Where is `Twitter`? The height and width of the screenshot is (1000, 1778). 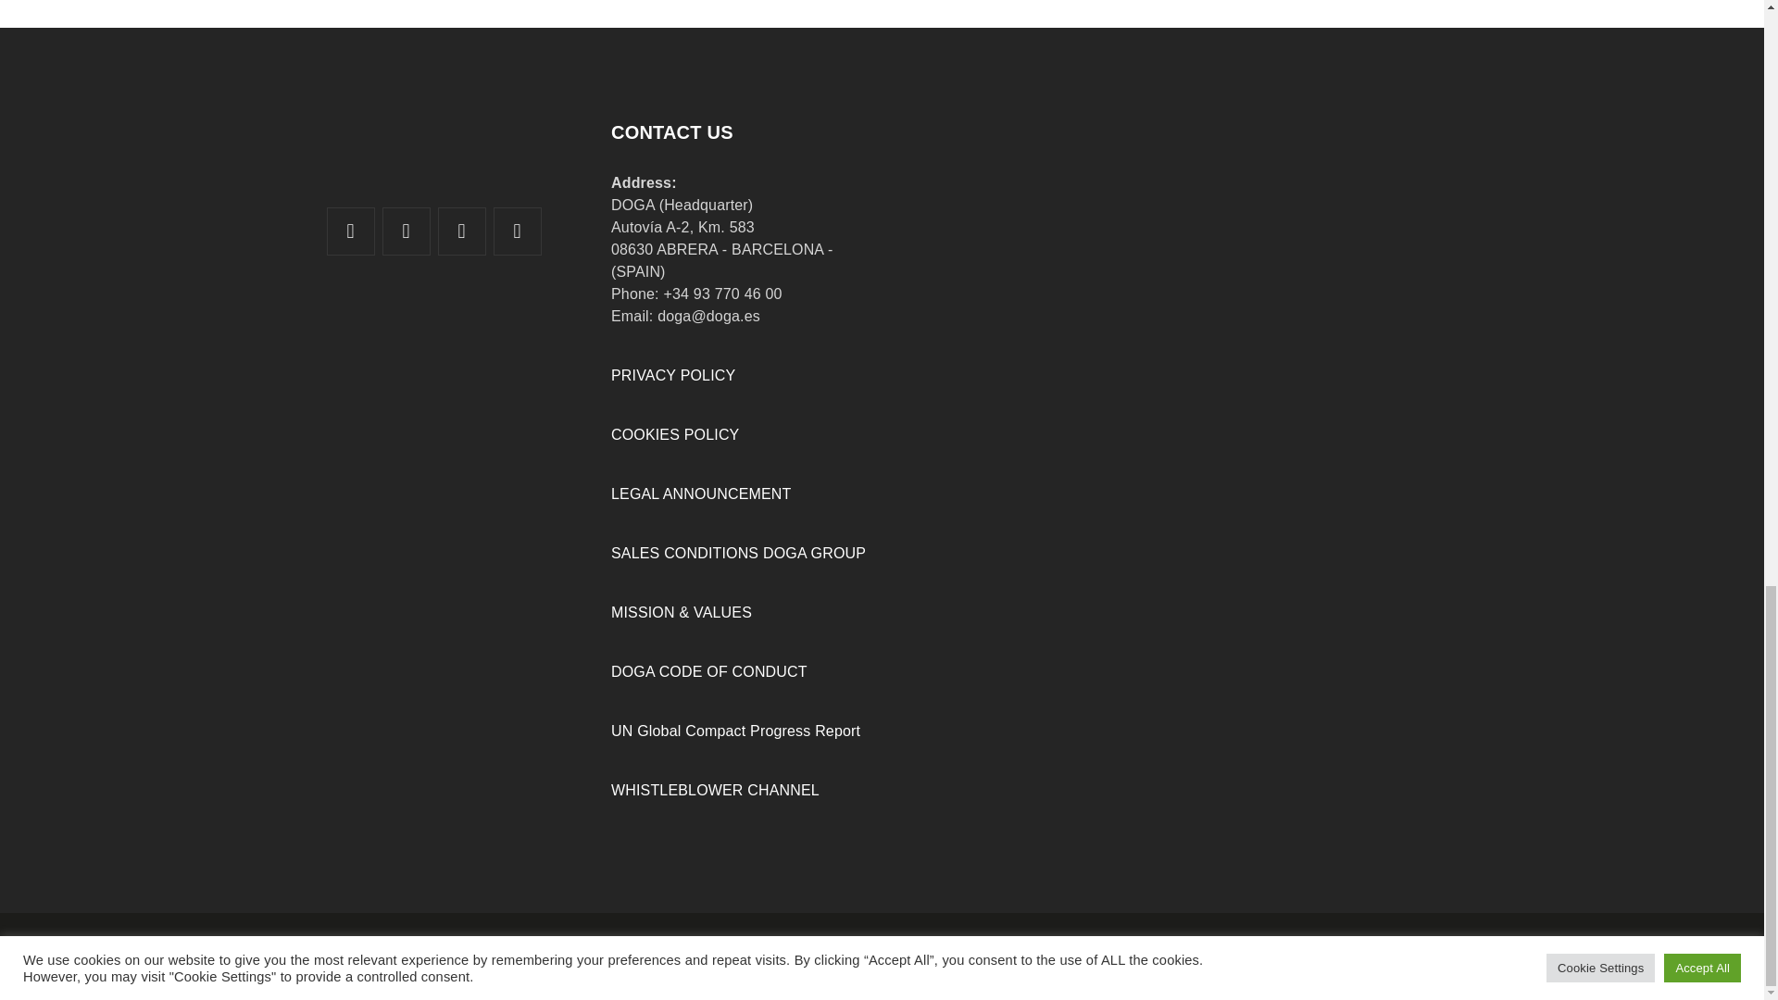 Twitter is located at coordinates (350, 231).